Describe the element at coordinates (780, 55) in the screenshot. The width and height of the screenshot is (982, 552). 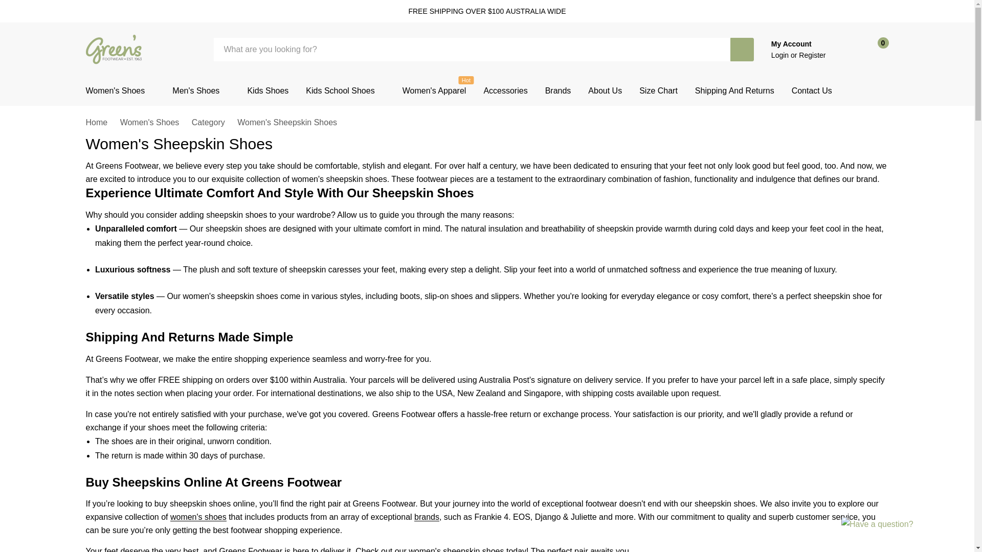
I see `Login` at that location.